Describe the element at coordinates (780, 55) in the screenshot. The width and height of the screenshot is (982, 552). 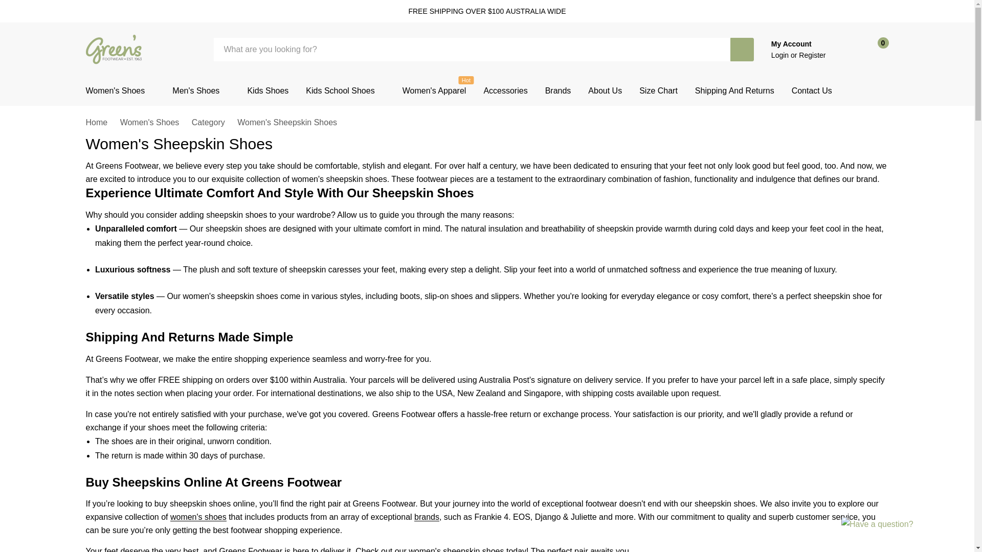
I see `Login` at that location.